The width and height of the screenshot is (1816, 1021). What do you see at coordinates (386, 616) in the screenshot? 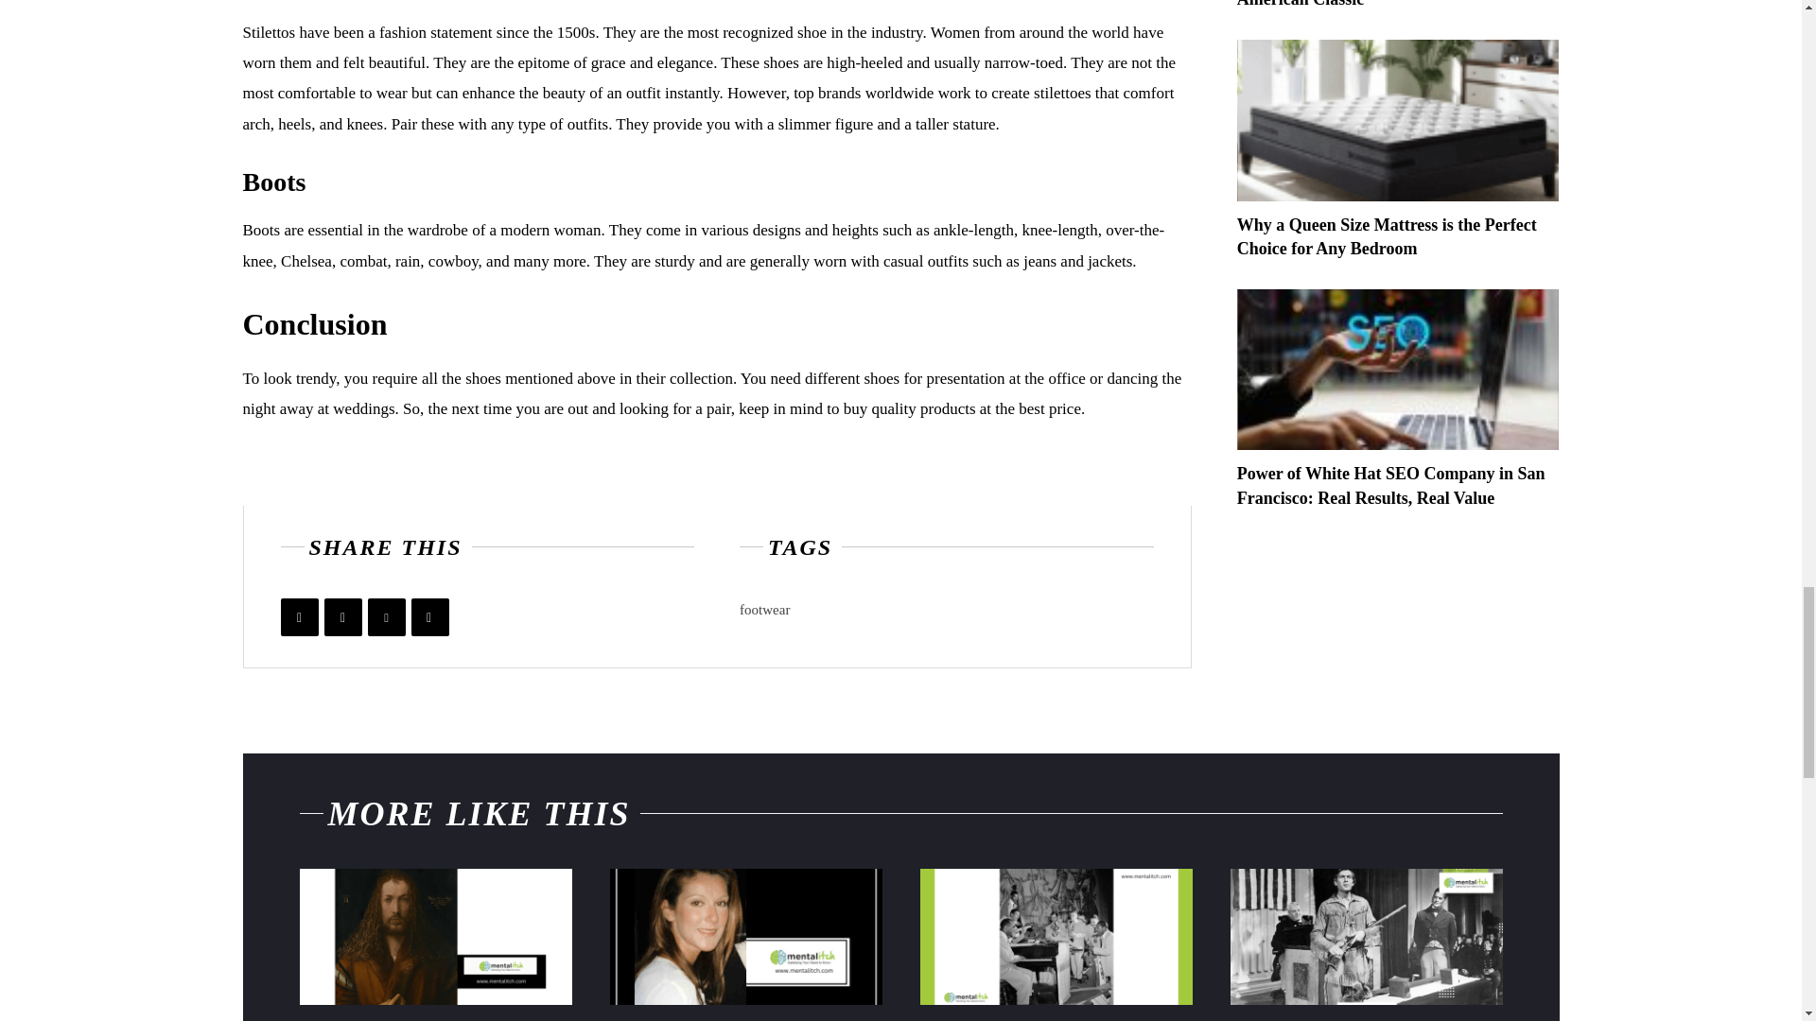
I see `Pinterest` at bounding box center [386, 616].